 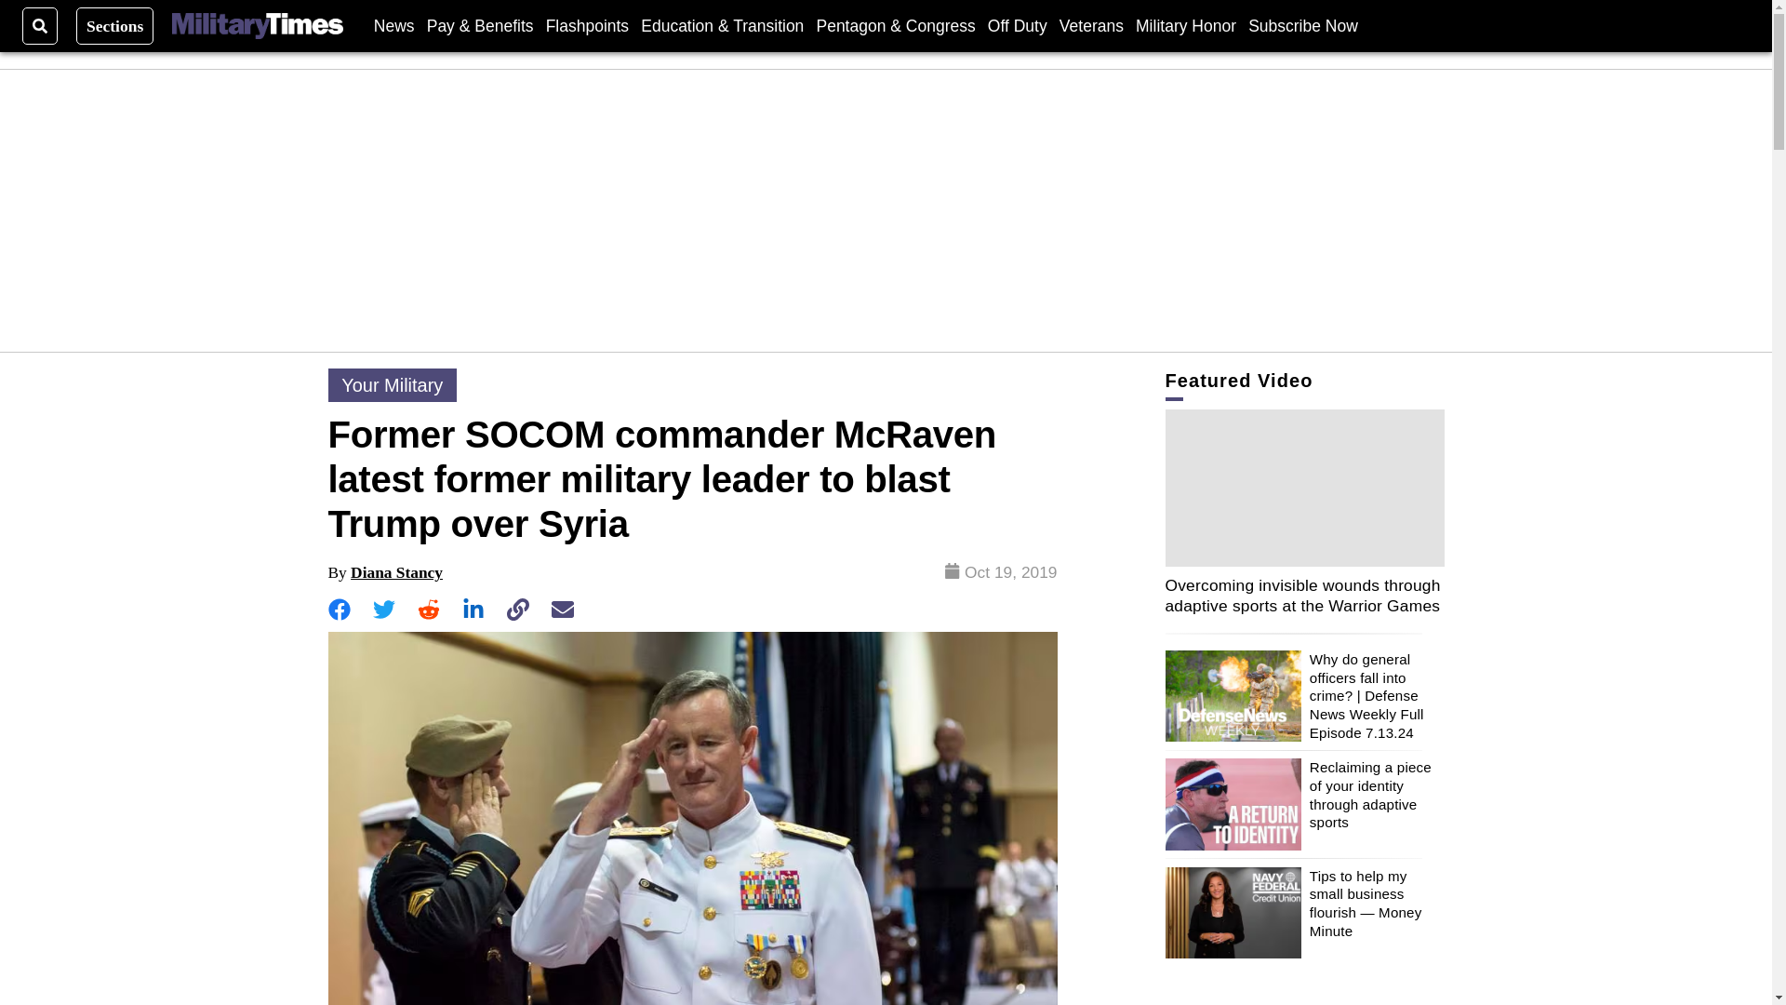 I want to click on Military Times Logo, so click(x=257, y=26).